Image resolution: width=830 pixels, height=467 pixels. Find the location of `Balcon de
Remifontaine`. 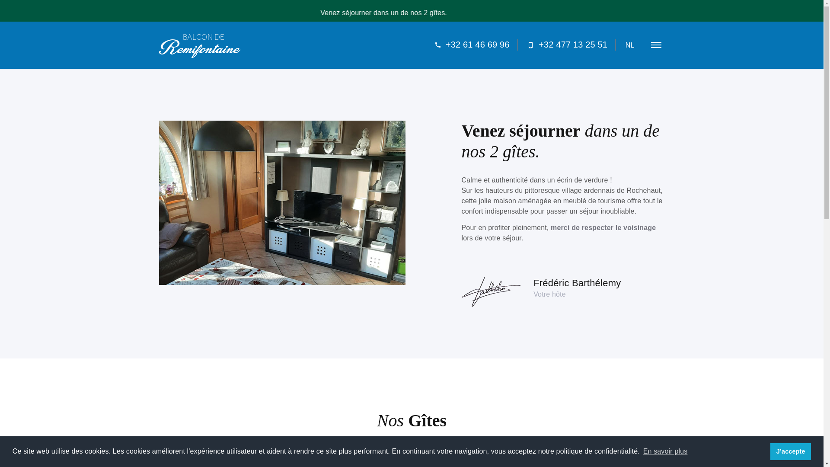

Balcon de
Remifontaine is located at coordinates (200, 45).